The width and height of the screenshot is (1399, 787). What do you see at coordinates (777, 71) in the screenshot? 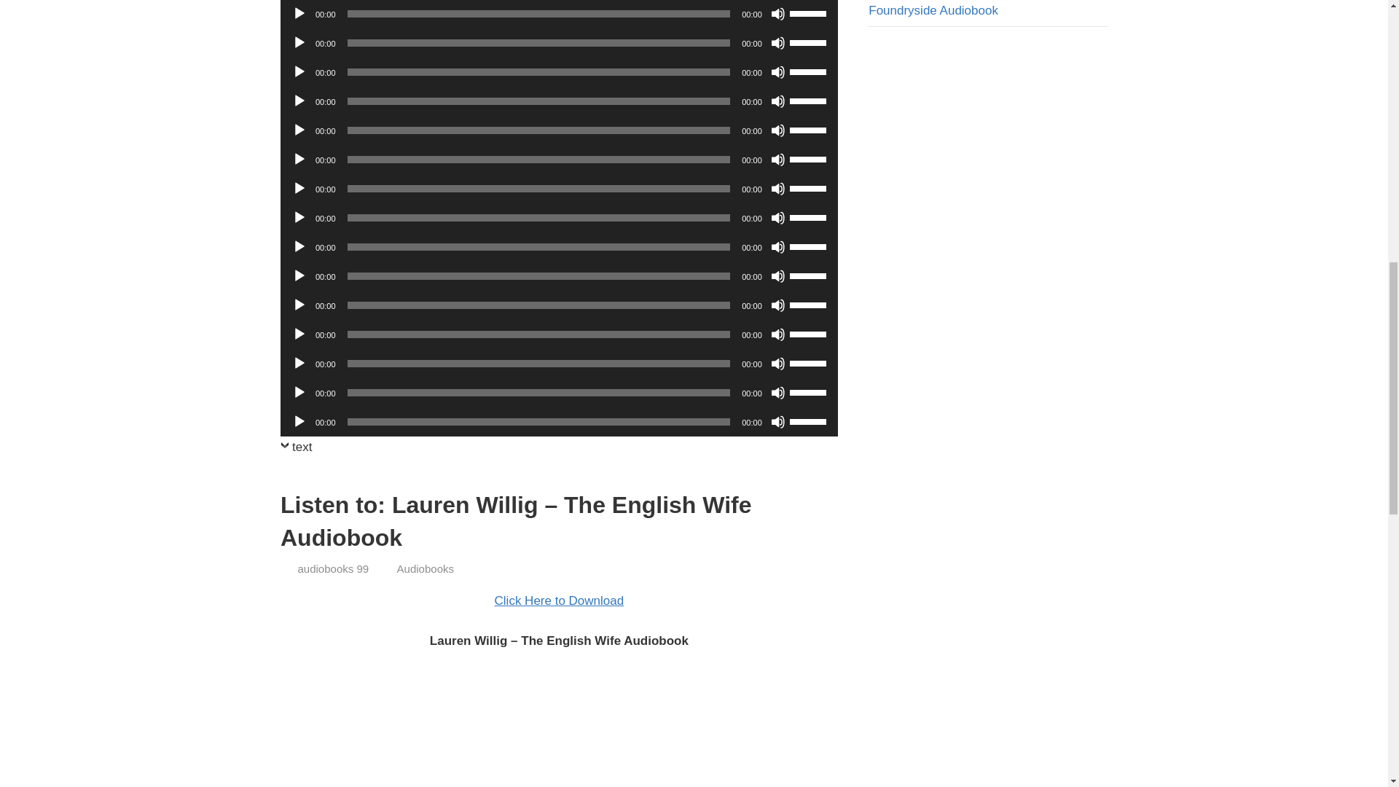
I see `Mute` at bounding box center [777, 71].